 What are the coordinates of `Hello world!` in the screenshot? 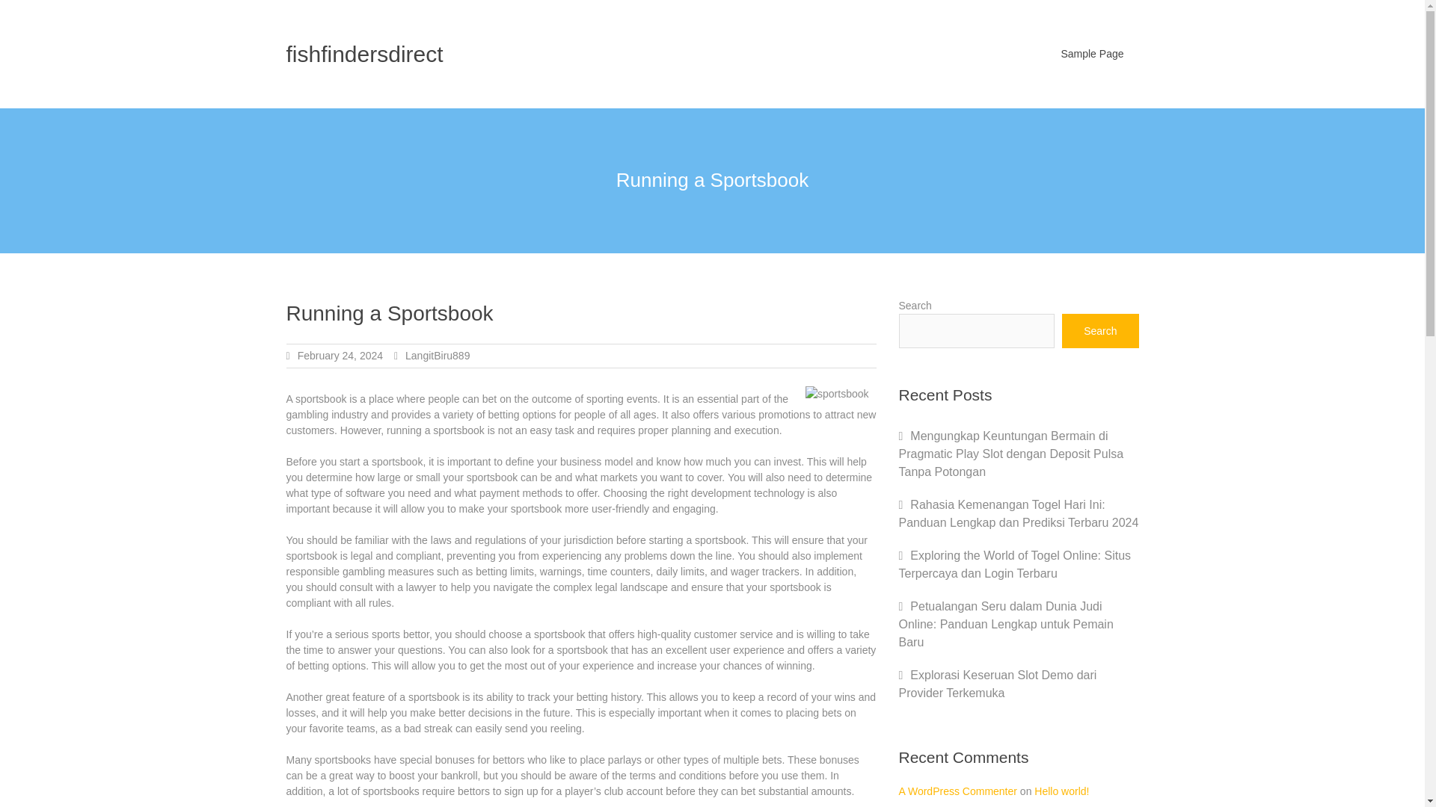 It's located at (1061, 790).